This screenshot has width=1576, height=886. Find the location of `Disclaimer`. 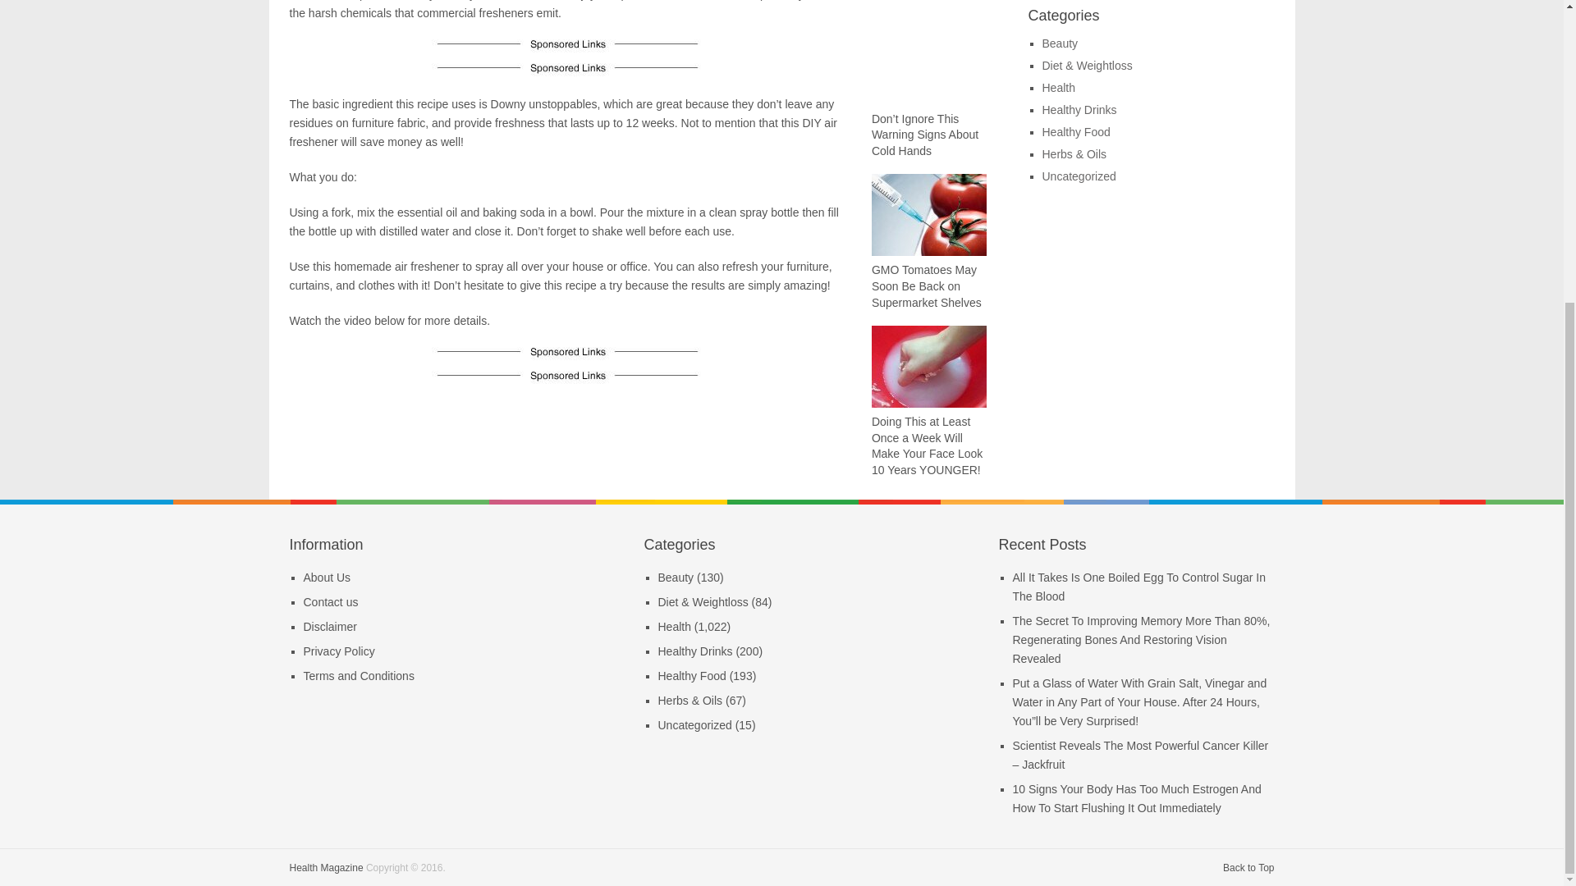

Disclaimer is located at coordinates (330, 627).